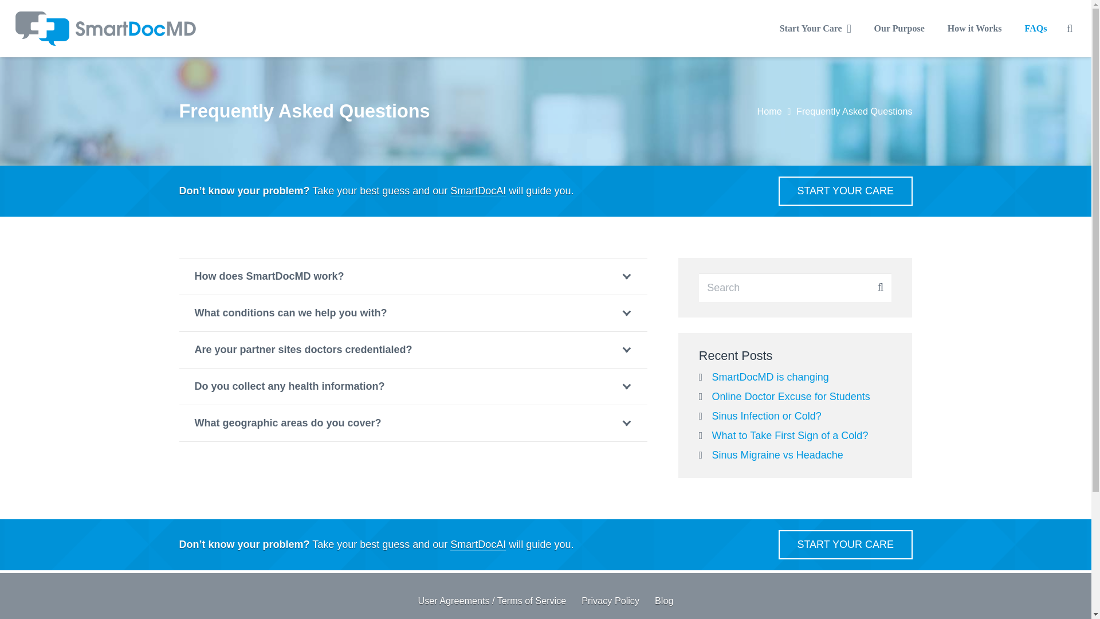  What do you see at coordinates (478, 190) in the screenshot?
I see `SmartDocAI` at bounding box center [478, 190].